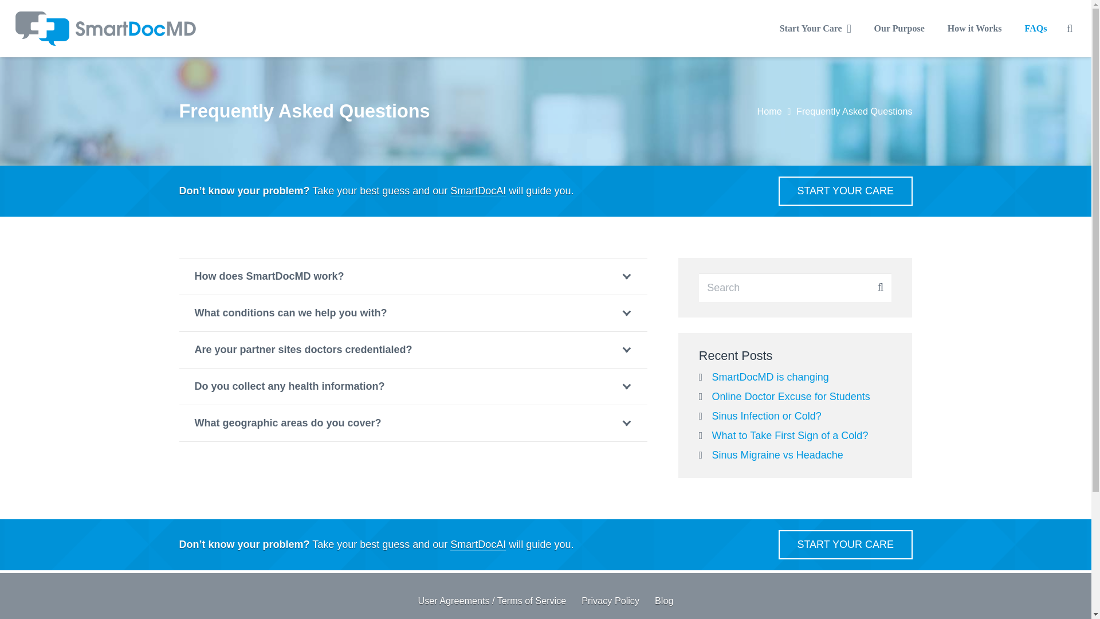  What do you see at coordinates (478, 190) in the screenshot?
I see `SmartDocAI` at bounding box center [478, 190].